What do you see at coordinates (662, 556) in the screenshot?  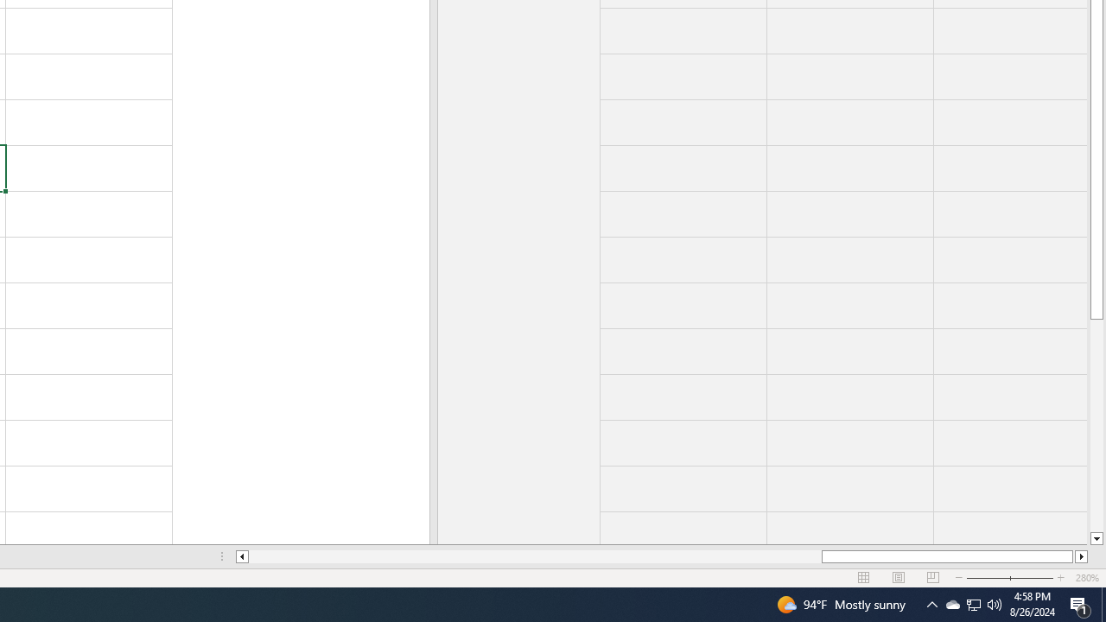 I see `Class: NetUIScrollBar` at bounding box center [662, 556].